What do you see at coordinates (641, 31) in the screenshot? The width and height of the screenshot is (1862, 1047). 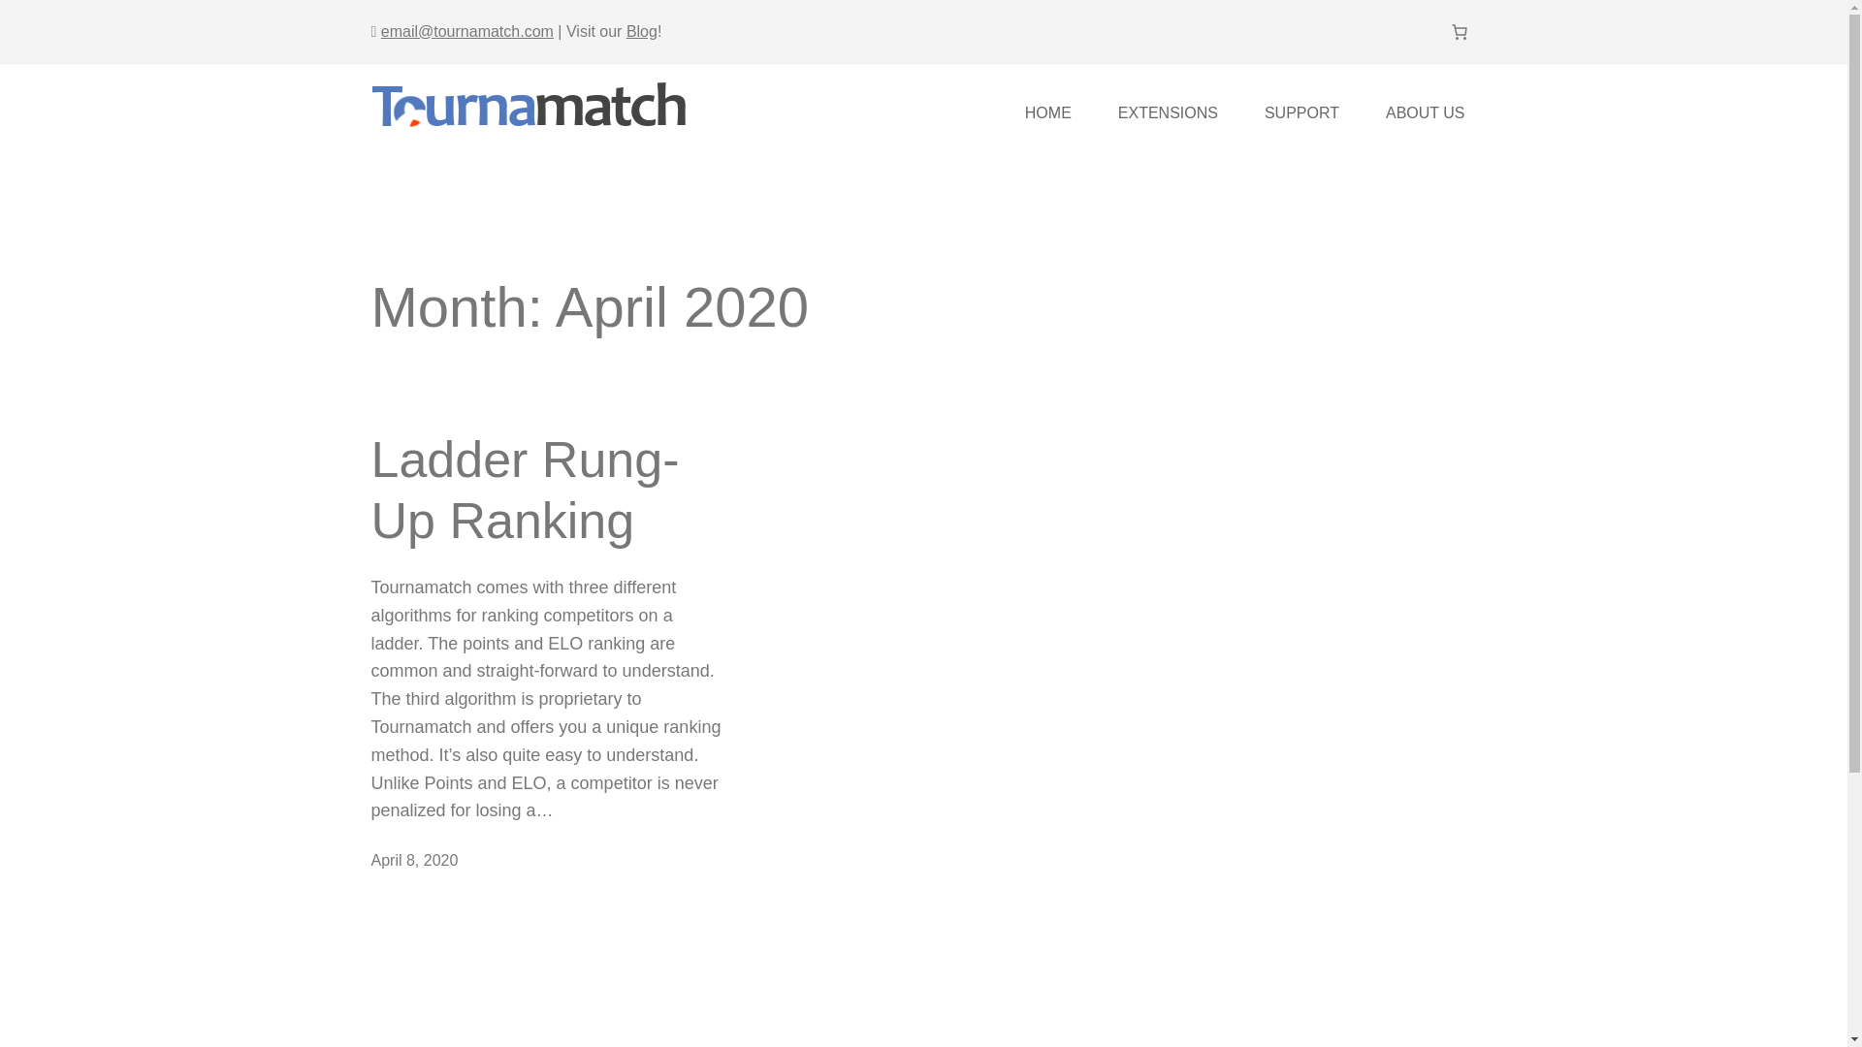 I see `Blog` at bounding box center [641, 31].